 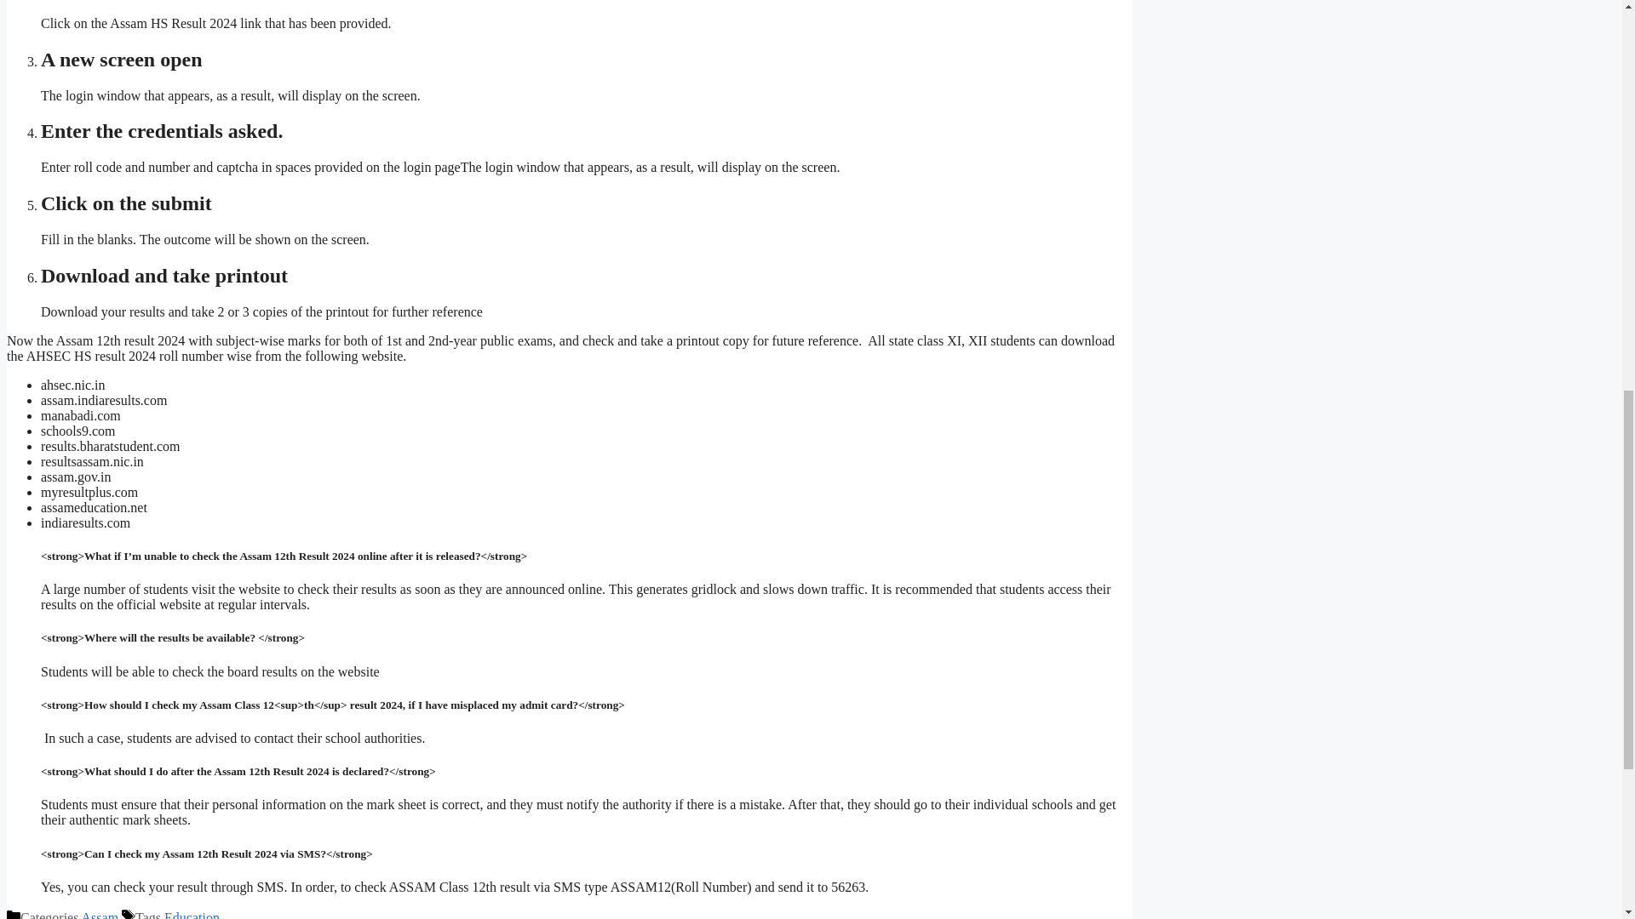 I want to click on Education, so click(x=192, y=915).